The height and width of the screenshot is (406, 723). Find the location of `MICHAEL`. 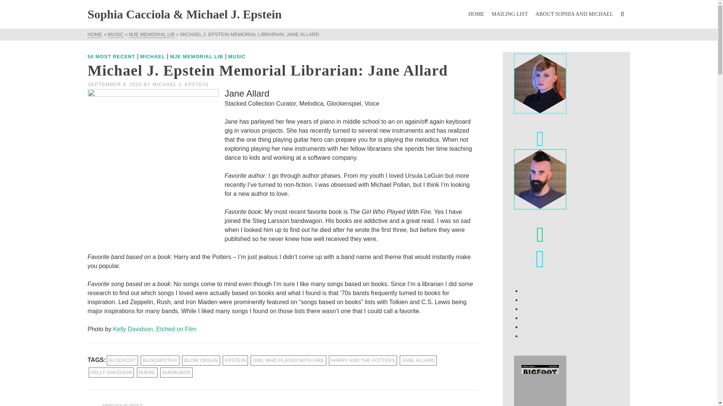

MICHAEL is located at coordinates (152, 56).